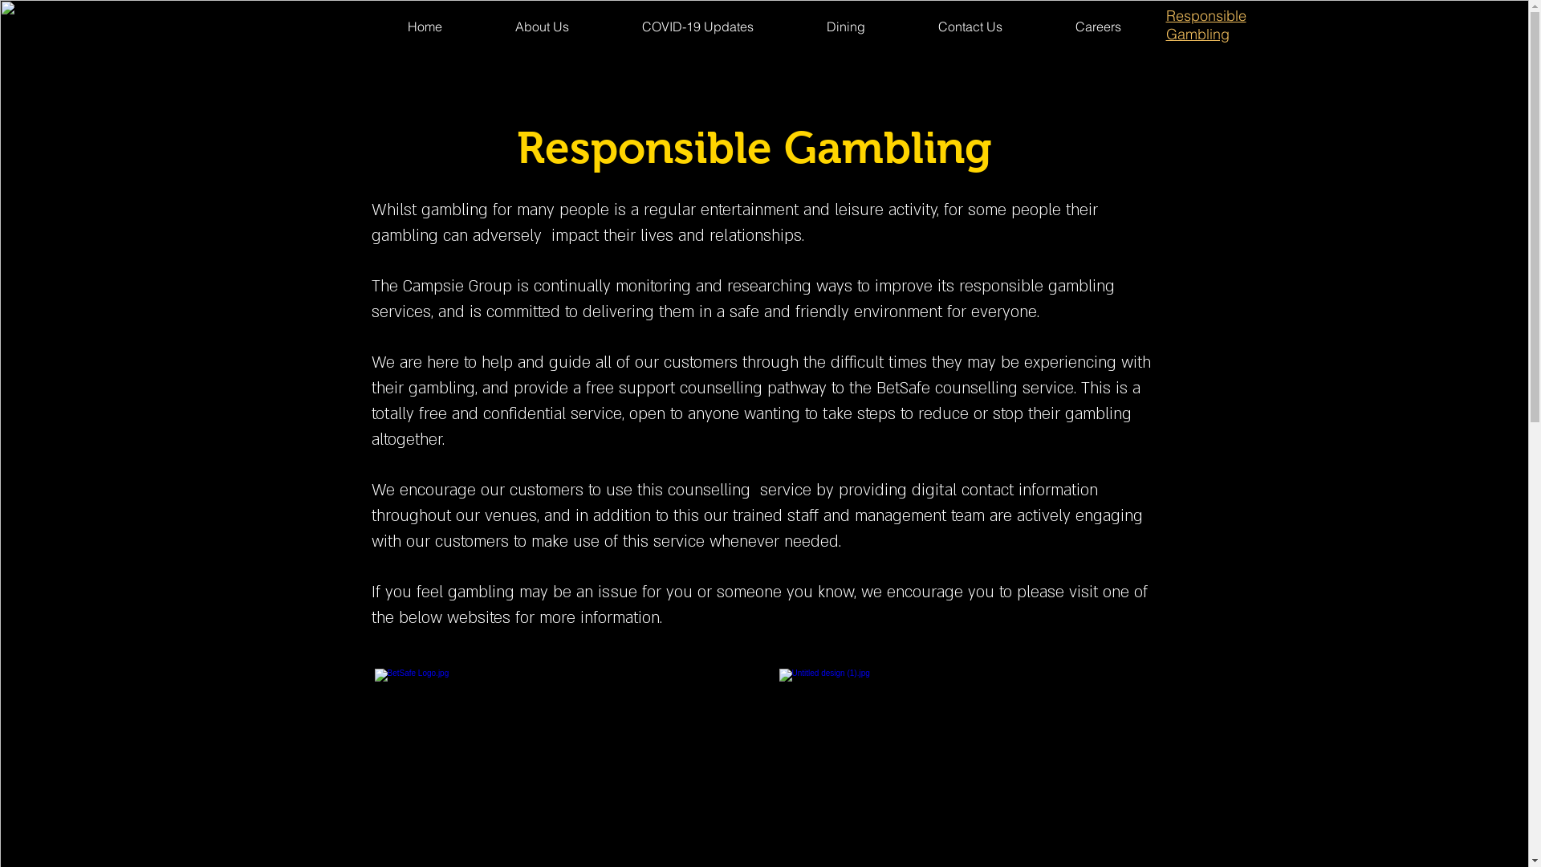 Image resolution: width=1541 pixels, height=867 pixels. What do you see at coordinates (425, 26) in the screenshot?
I see `Home` at bounding box center [425, 26].